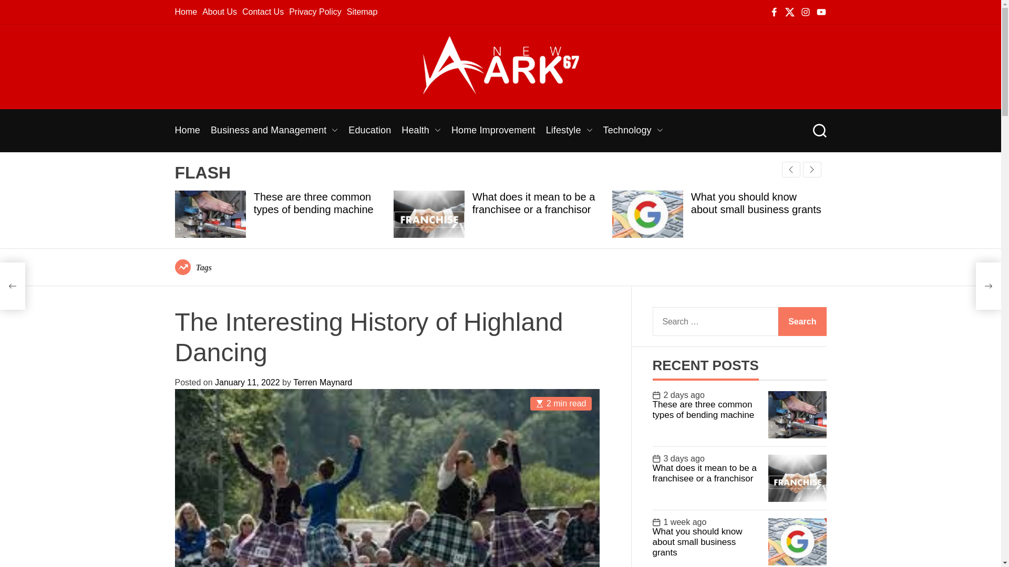  Describe the element at coordinates (421, 130) in the screenshot. I see `Health` at that location.